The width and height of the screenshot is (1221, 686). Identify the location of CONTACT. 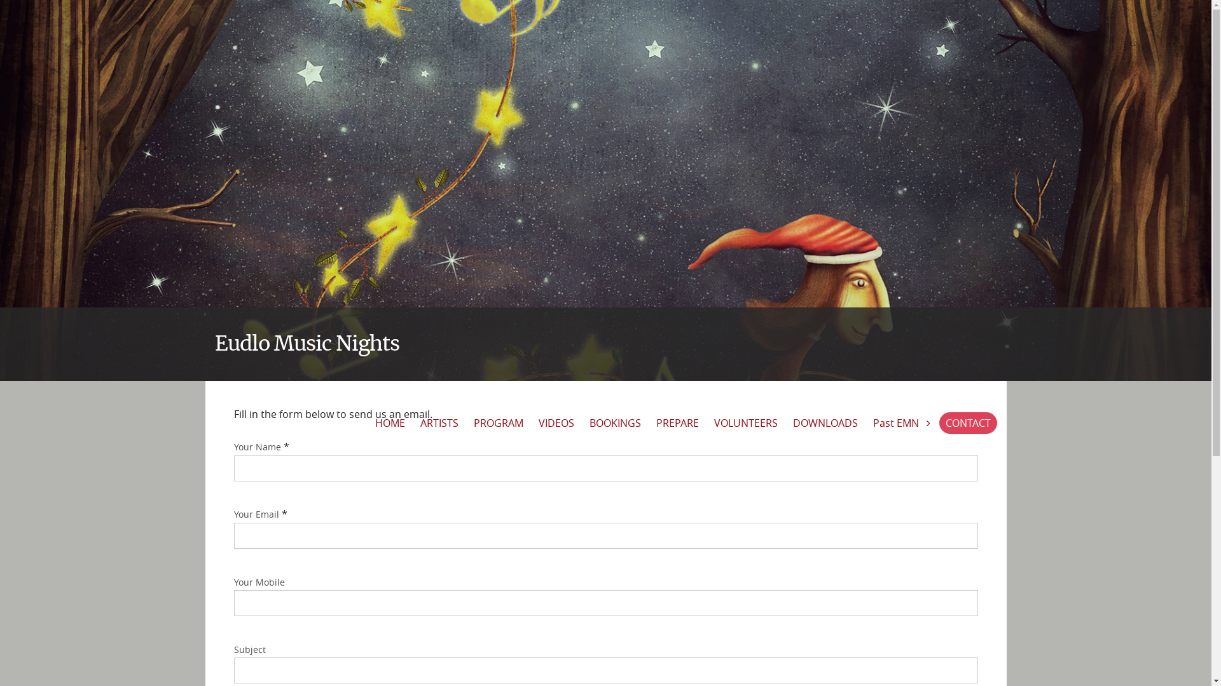
(968, 423).